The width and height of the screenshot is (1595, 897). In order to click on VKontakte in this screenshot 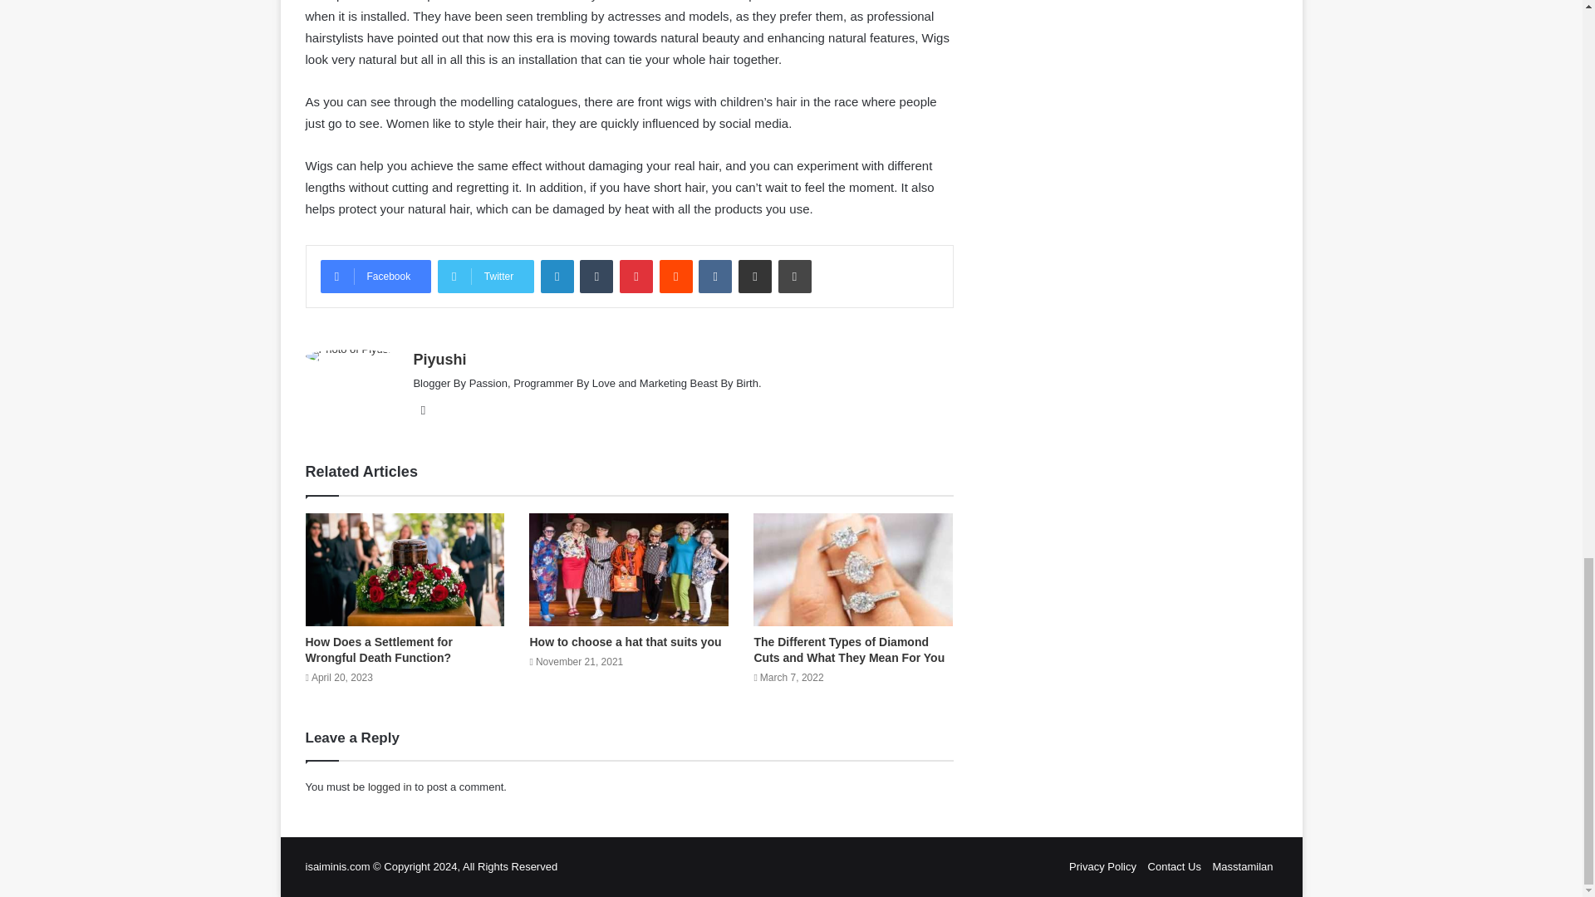, I will do `click(714, 277)`.